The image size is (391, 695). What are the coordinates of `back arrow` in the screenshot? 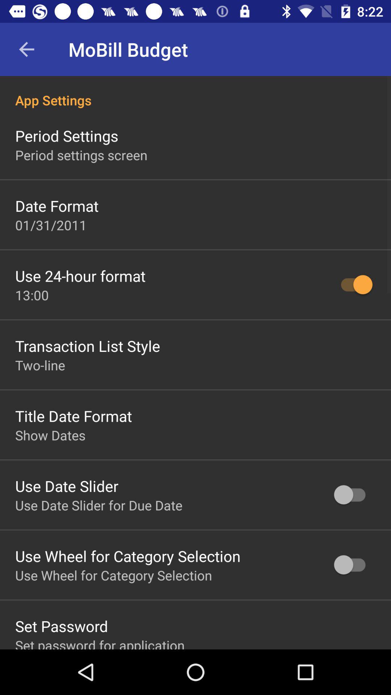 It's located at (27, 49).